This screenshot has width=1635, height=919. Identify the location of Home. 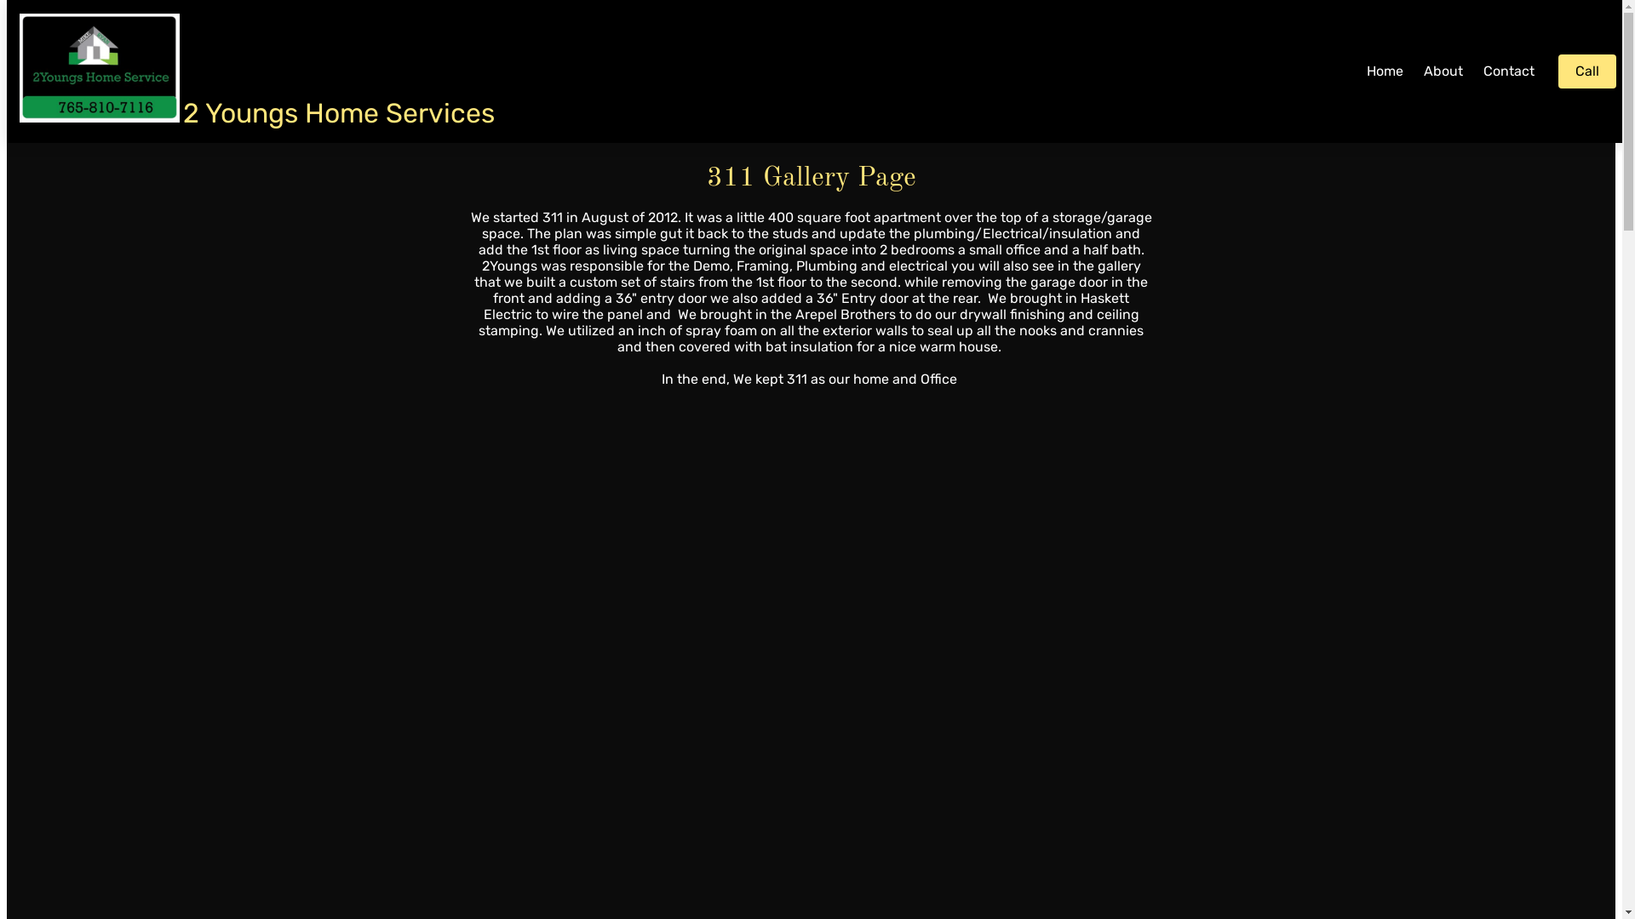
(1385, 71).